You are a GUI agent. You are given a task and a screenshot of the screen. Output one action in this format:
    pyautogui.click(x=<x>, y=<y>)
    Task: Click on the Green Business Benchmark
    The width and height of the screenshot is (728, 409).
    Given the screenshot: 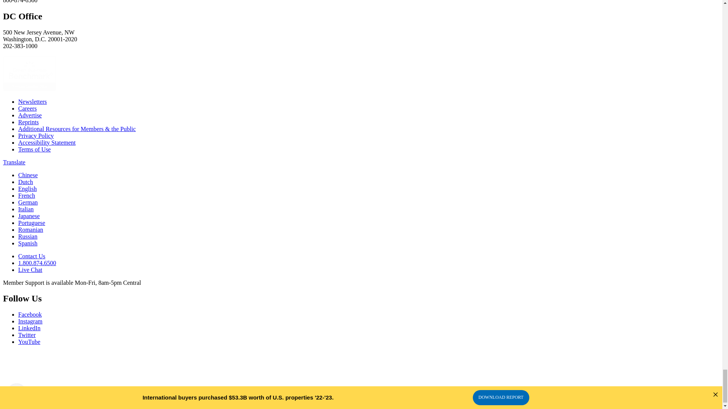 What is the action you would take?
    pyautogui.click(x=29, y=89)
    